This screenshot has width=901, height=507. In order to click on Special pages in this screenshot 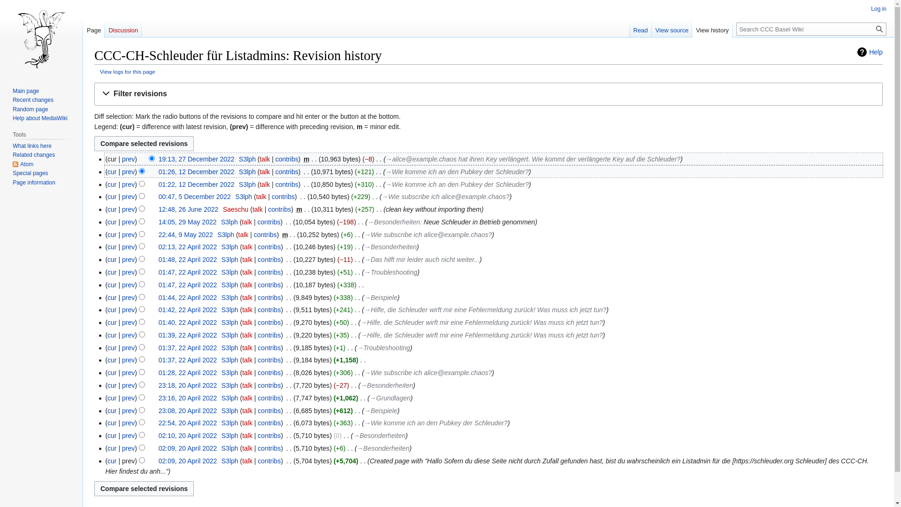, I will do `click(30, 173)`.